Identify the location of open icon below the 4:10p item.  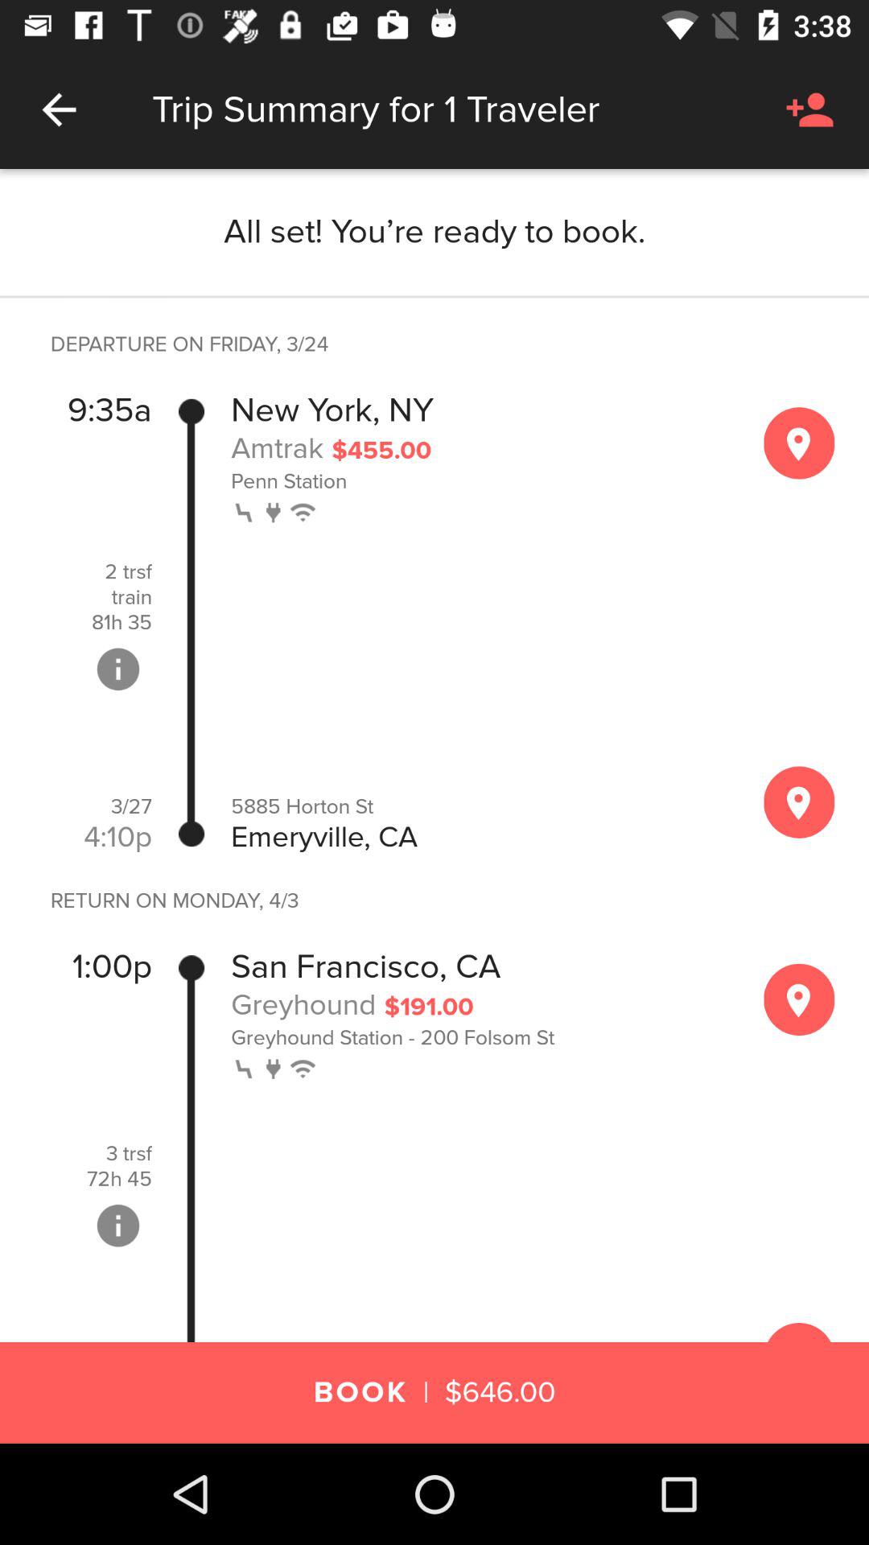
(166, 900).